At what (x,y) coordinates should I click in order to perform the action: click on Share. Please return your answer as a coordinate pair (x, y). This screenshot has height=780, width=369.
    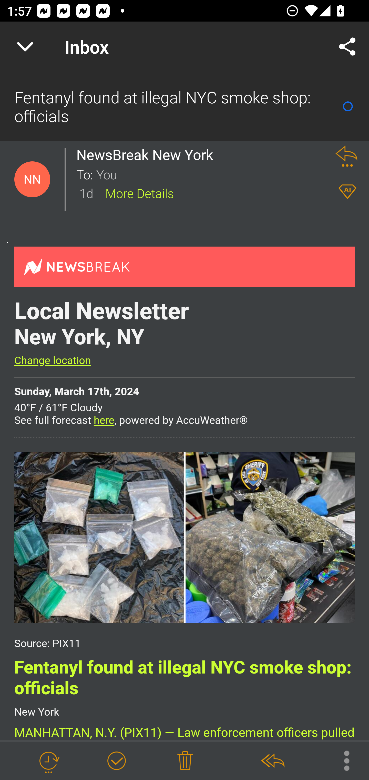
    Looking at the image, I should click on (347, 47).